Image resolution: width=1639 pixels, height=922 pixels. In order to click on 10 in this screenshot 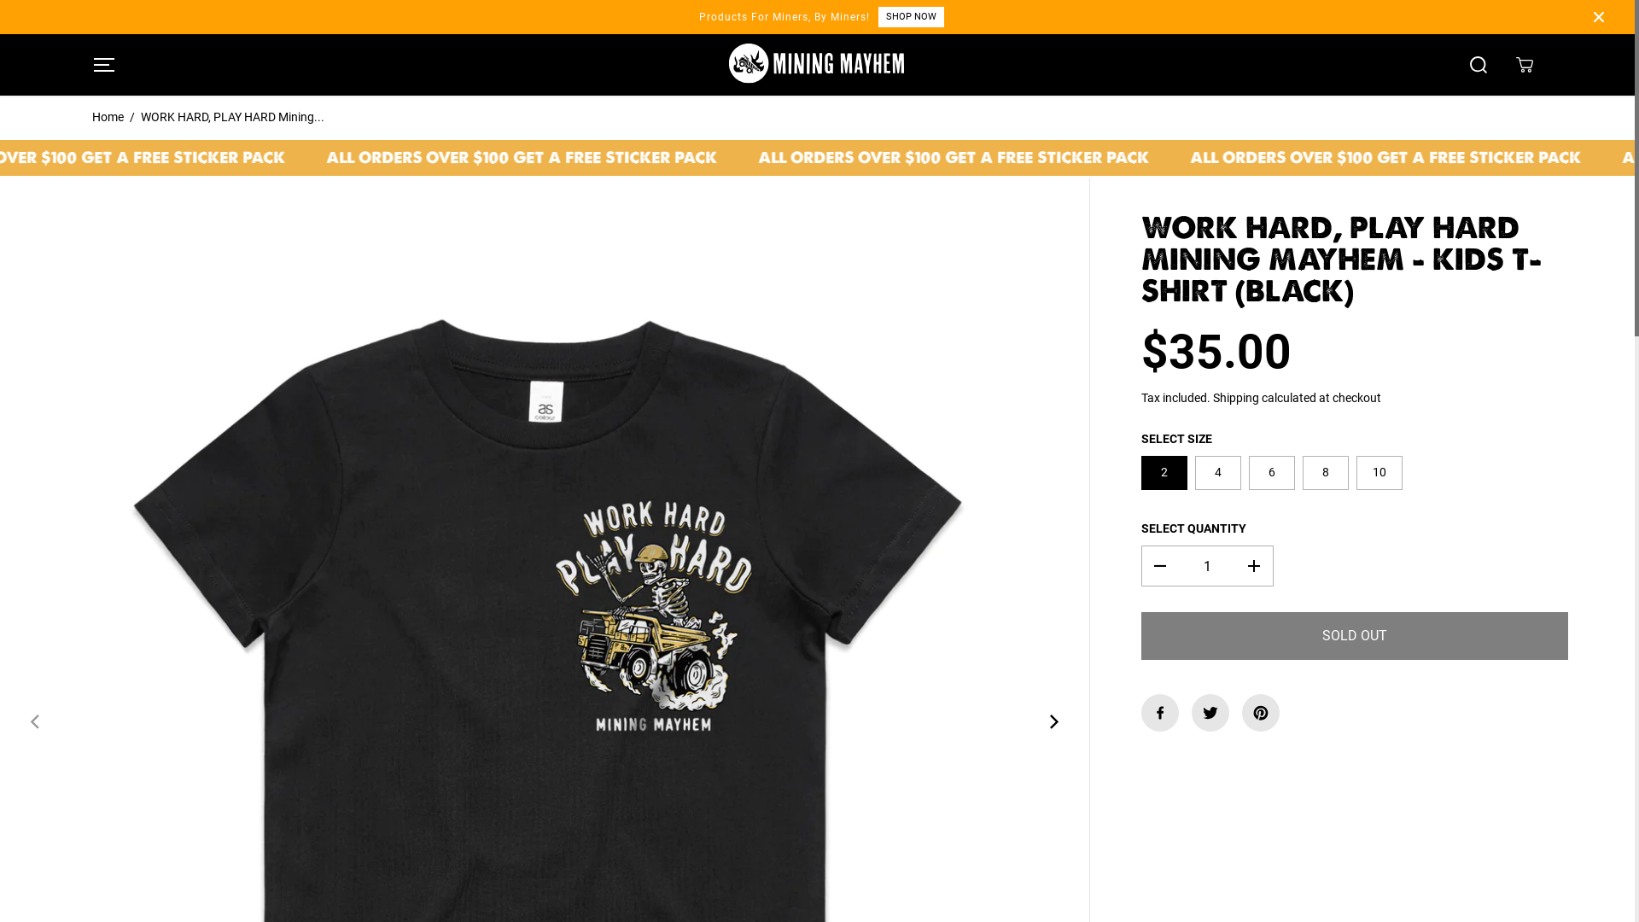, I will do `click(1379, 473)`.